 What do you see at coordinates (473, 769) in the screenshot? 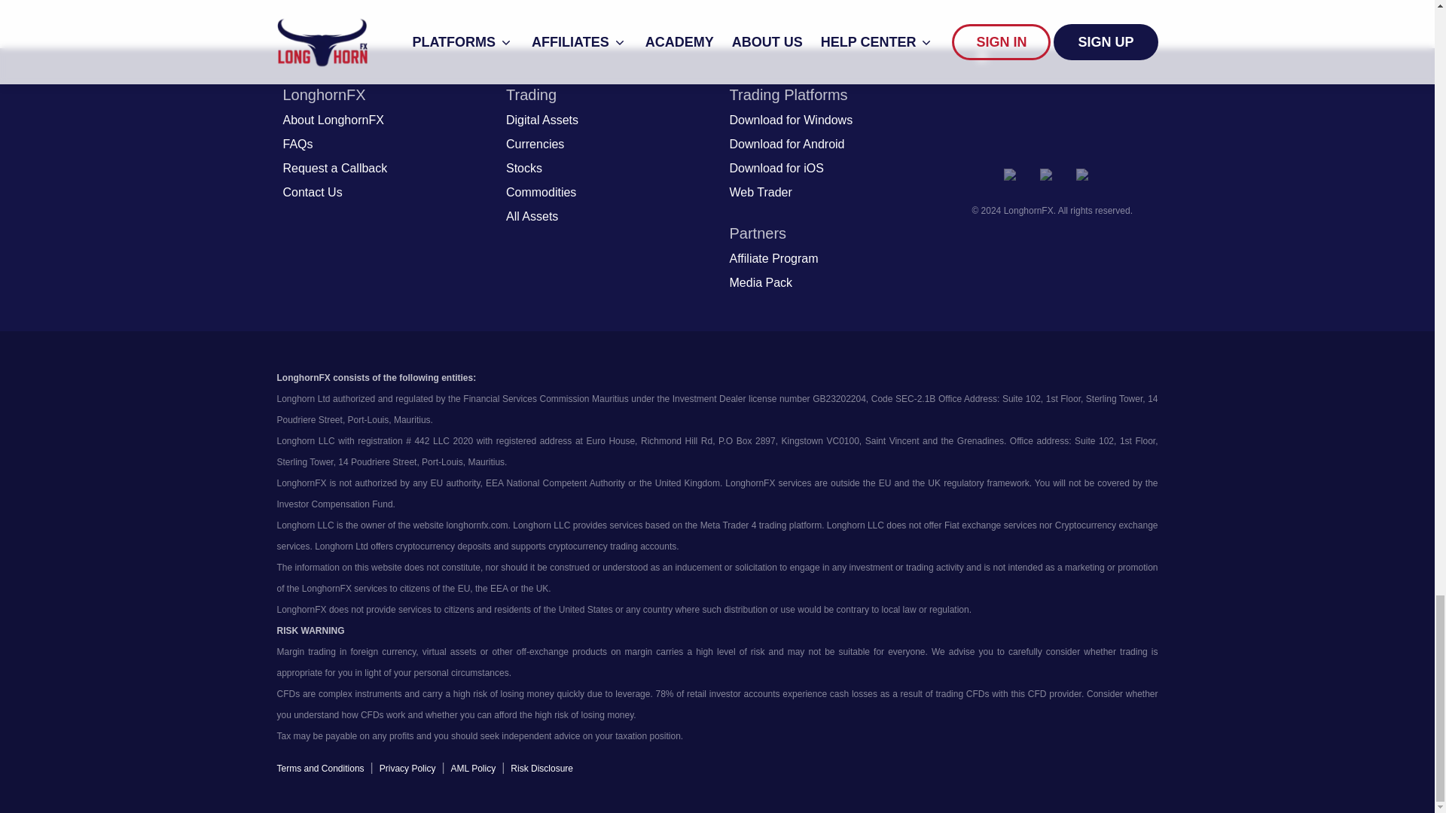
I see `AML Policy` at bounding box center [473, 769].